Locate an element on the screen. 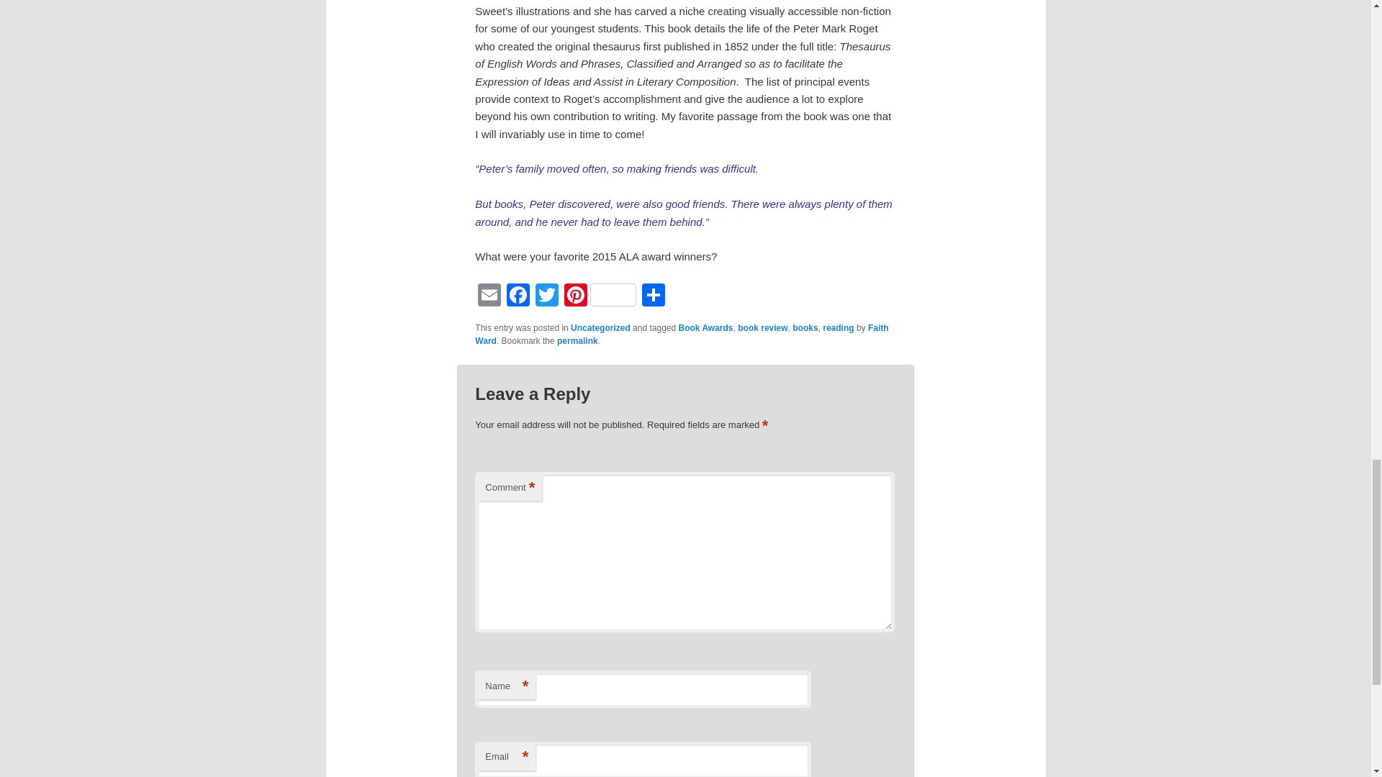 This screenshot has width=1382, height=777. book review is located at coordinates (763, 328).